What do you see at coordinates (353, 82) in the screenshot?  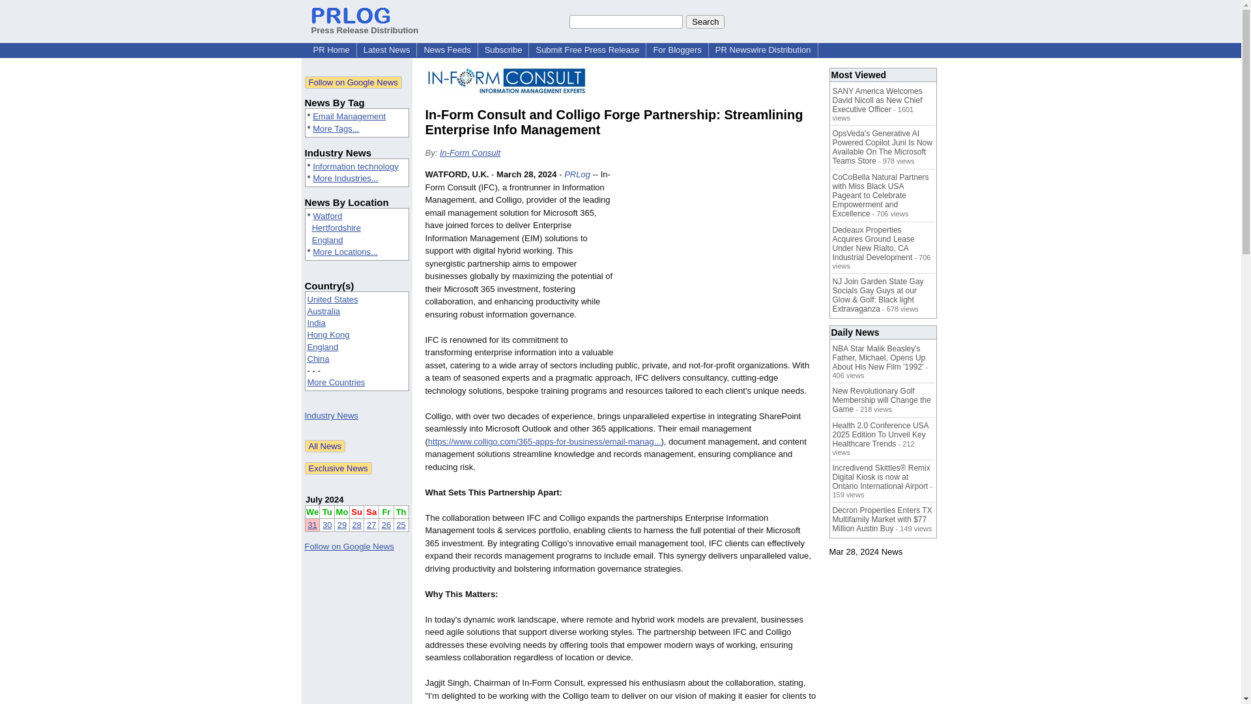 I see `Follow on Google News` at bounding box center [353, 82].